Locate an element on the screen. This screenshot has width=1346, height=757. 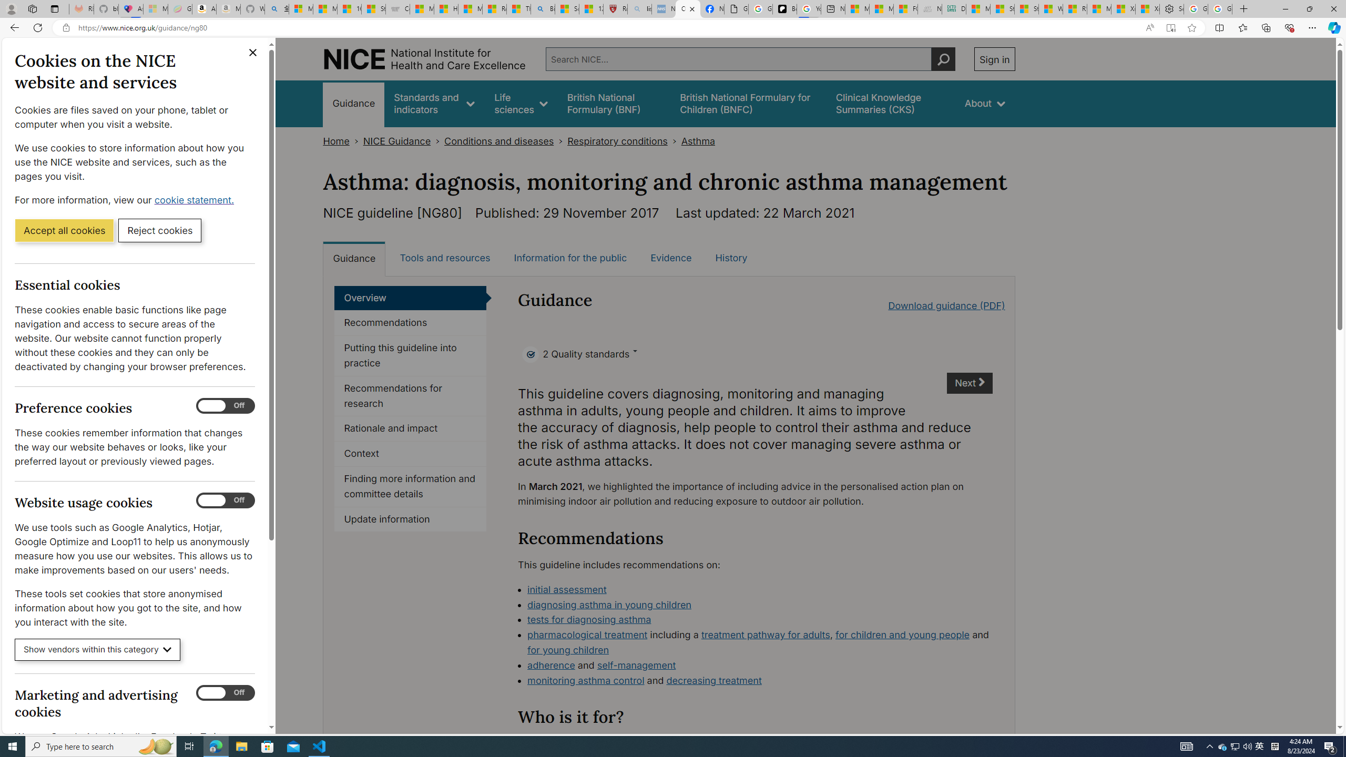
Asthma Inhalers: Names and Types is located at coordinates (131, 9).